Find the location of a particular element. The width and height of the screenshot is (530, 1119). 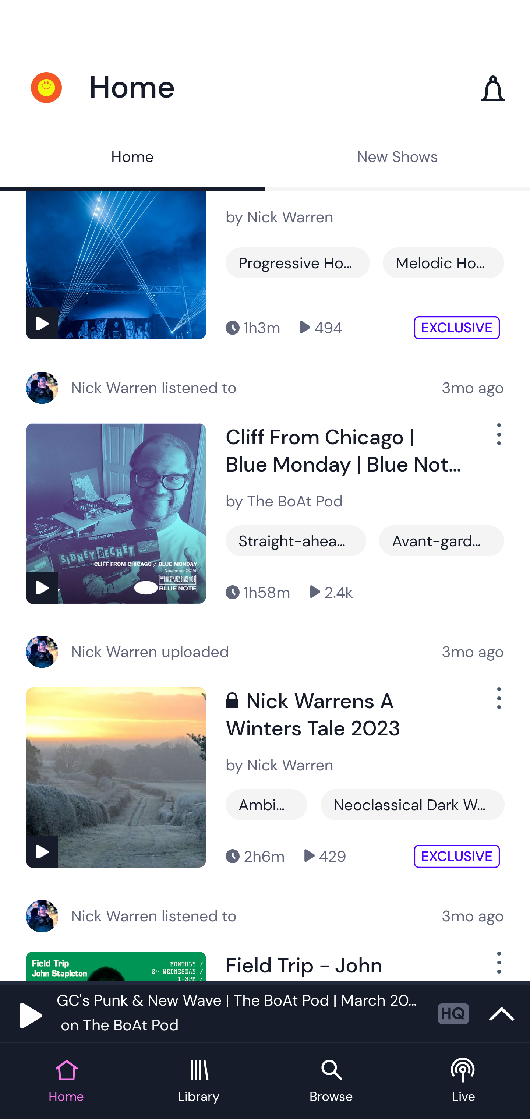

Neoclassical Dark Wave is located at coordinates (412, 805).